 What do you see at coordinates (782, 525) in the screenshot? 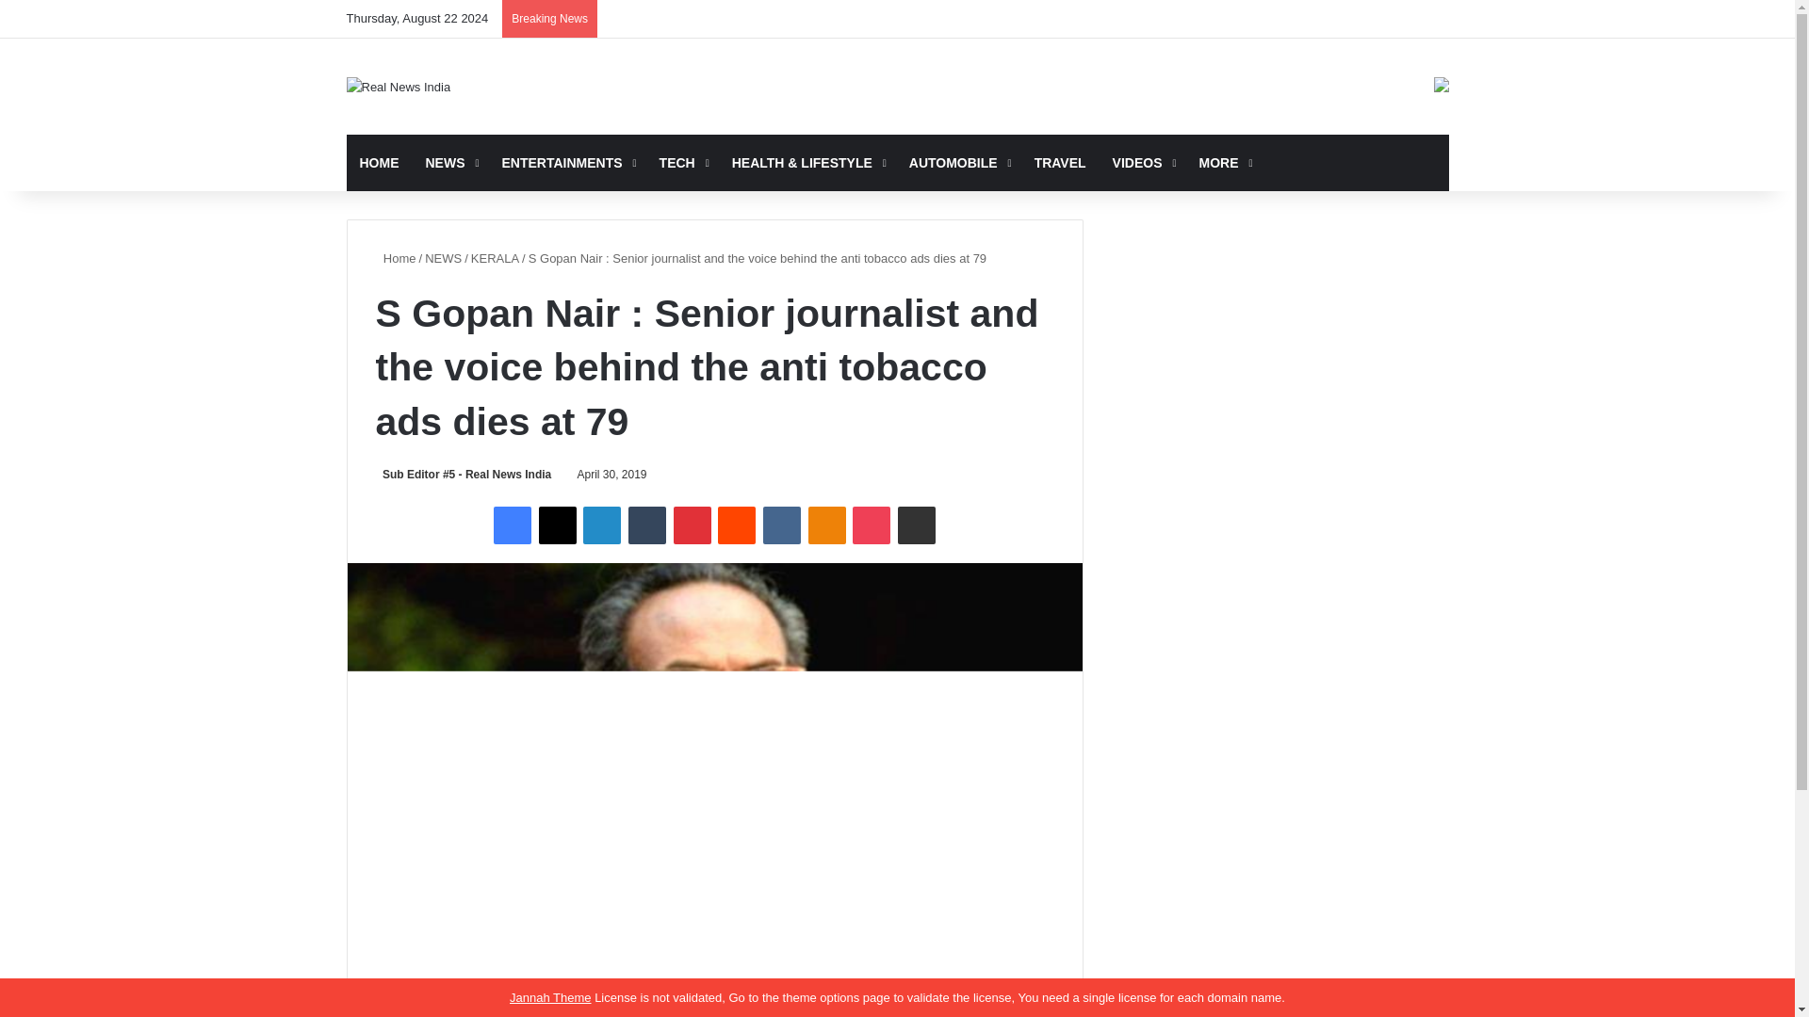
I see `VKontakte` at bounding box center [782, 525].